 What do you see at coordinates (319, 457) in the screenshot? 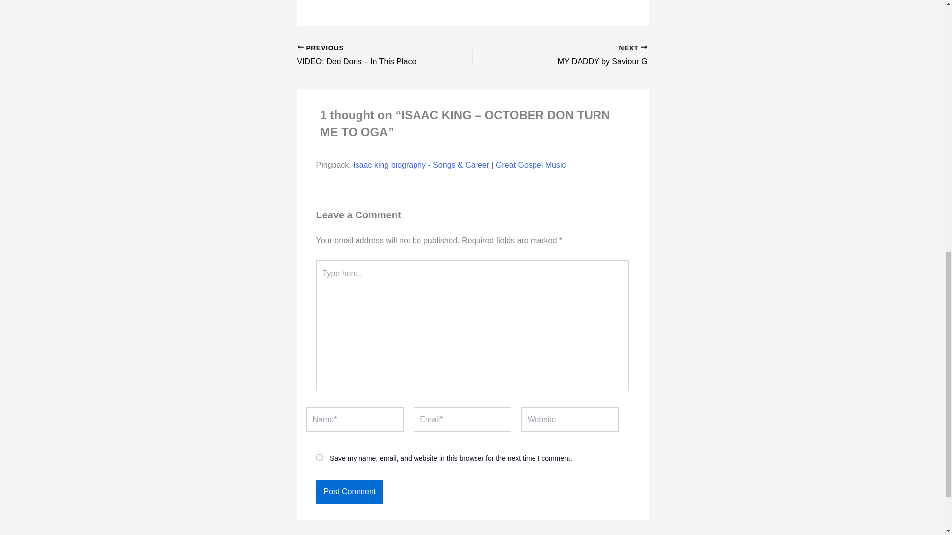
I see `yes` at bounding box center [319, 457].